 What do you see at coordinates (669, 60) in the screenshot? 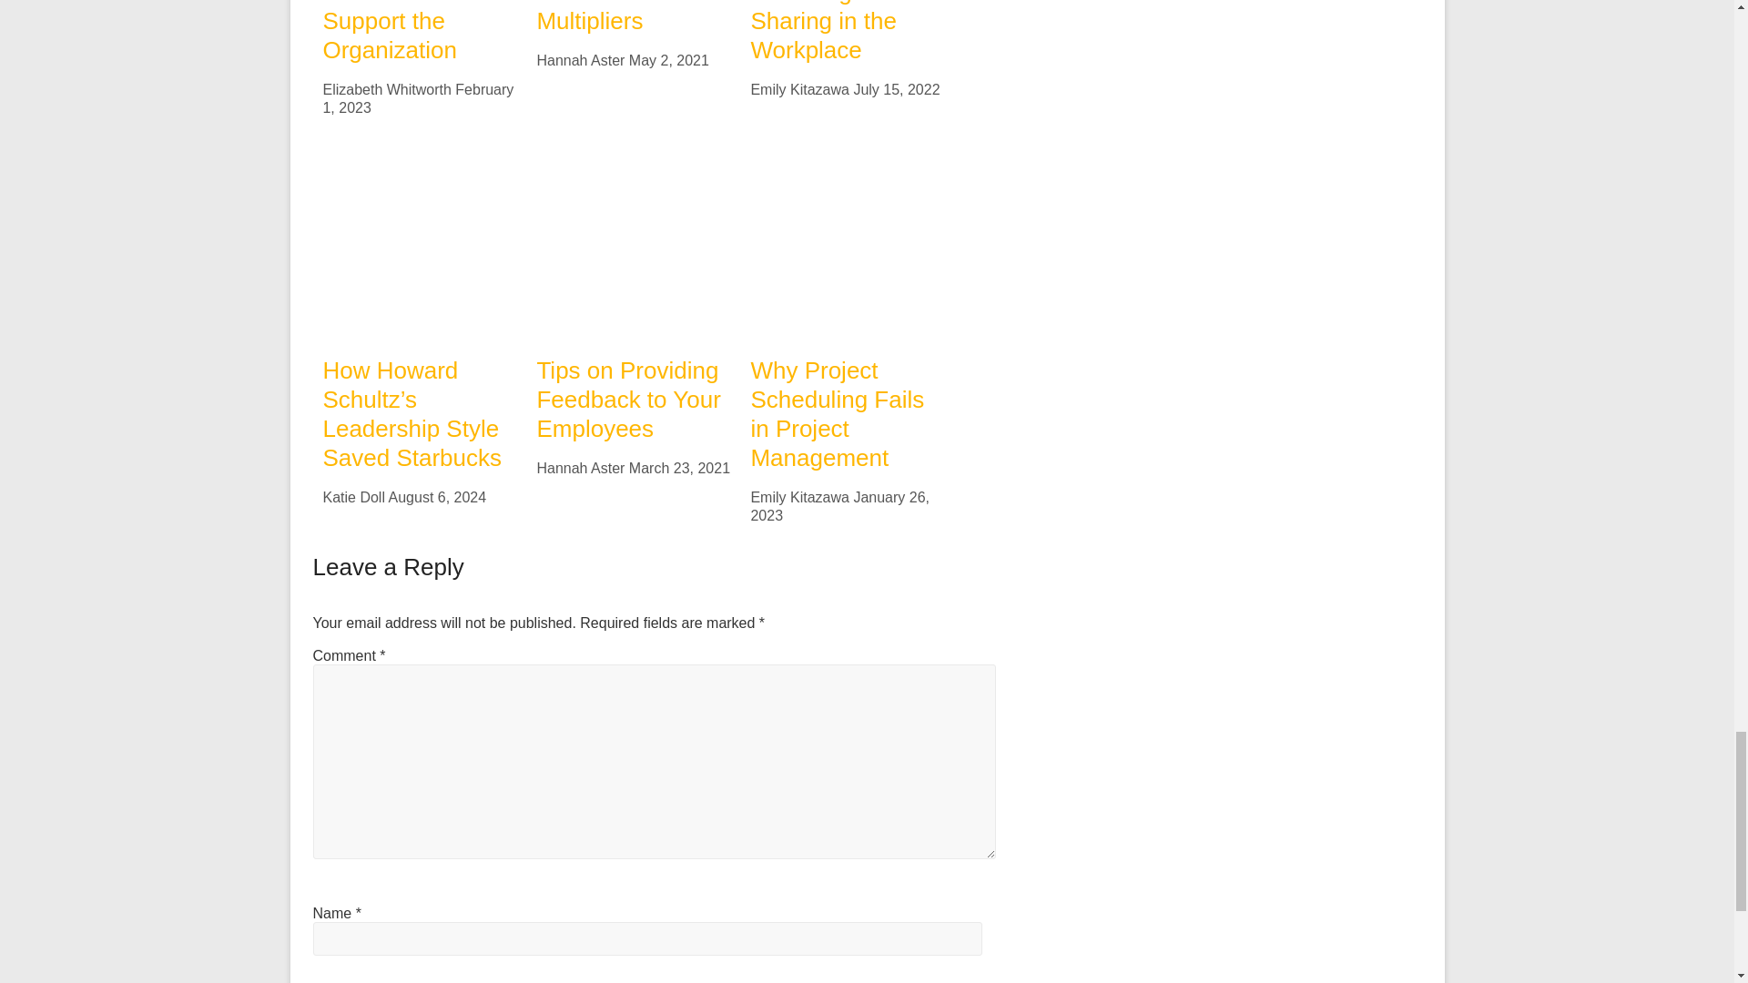
I see `8:04 am` at bounding box center [669, 60].